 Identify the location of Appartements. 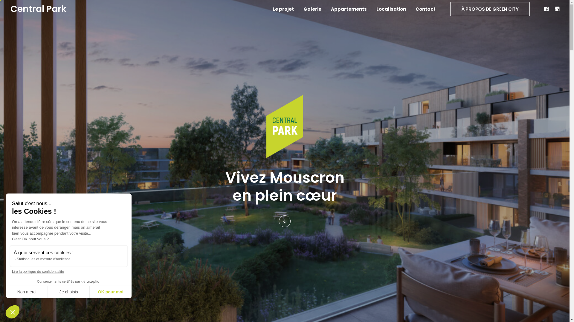
(349, 9).